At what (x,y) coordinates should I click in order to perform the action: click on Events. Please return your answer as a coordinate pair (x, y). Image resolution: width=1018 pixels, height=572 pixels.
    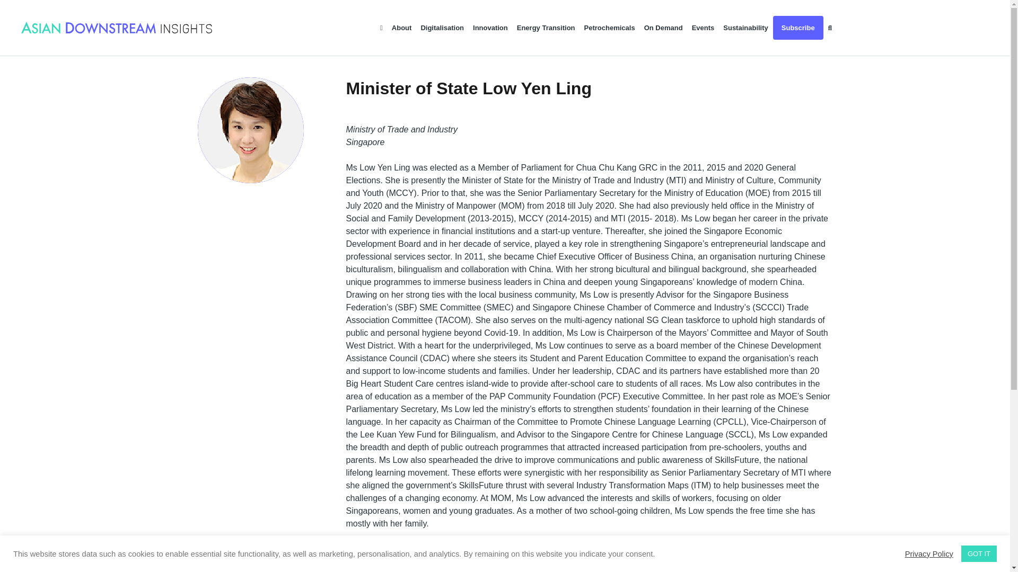
    Looking at the image, I should click on (703, 28).